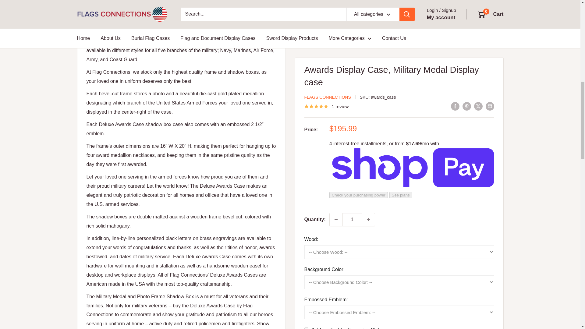 The image size is (585, 329). Describe the element at coordinates (306, 38) in the screenshot. I see `on` at that location.